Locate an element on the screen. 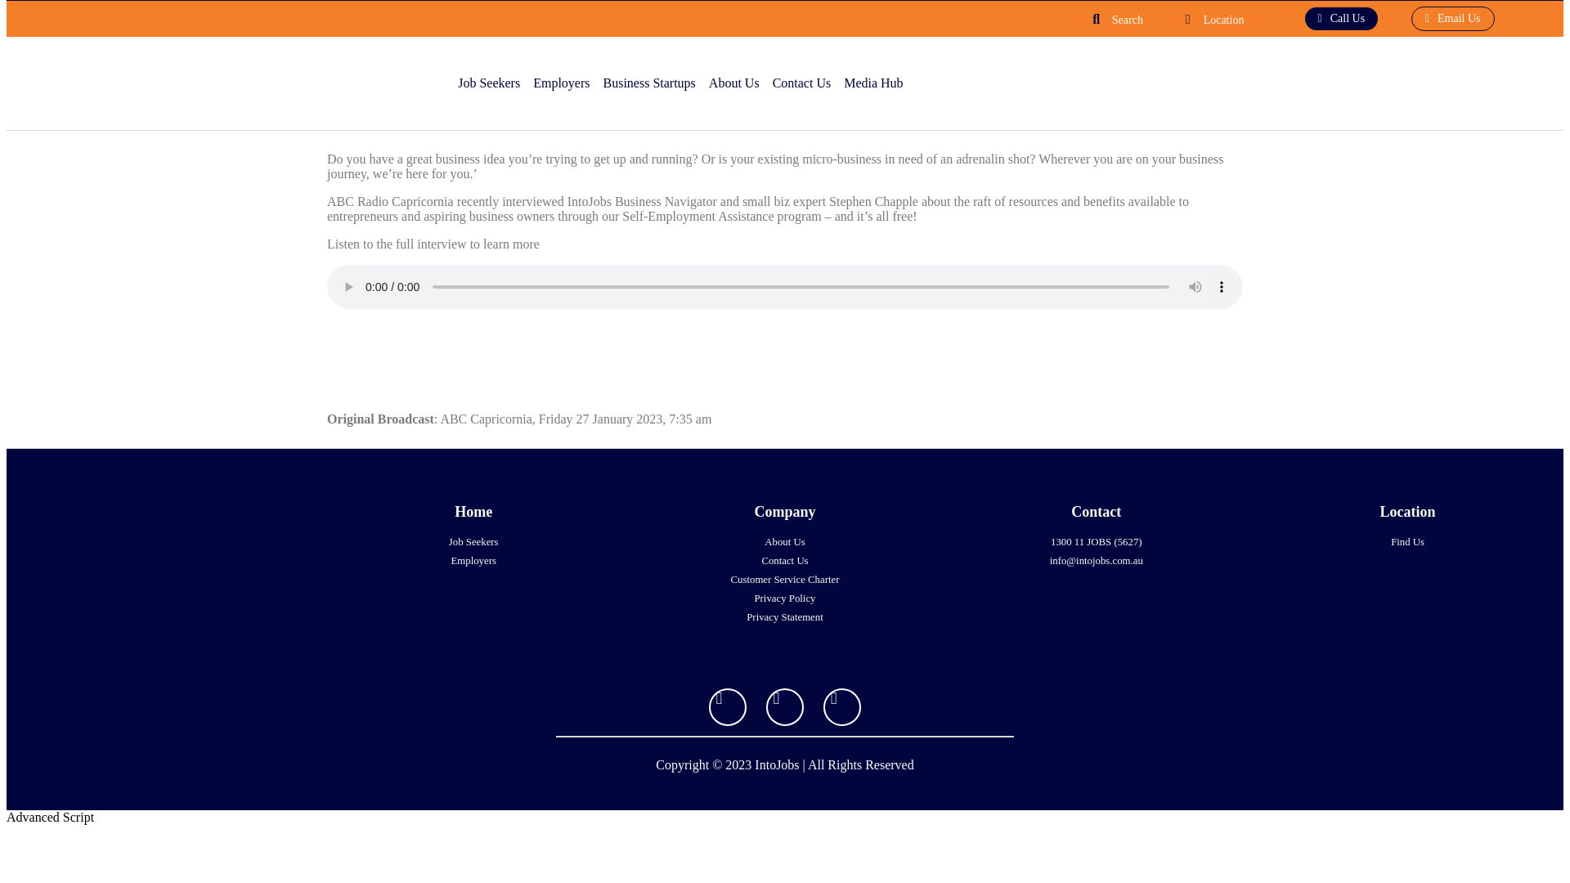  About Us is located at coordinates (737, 83).